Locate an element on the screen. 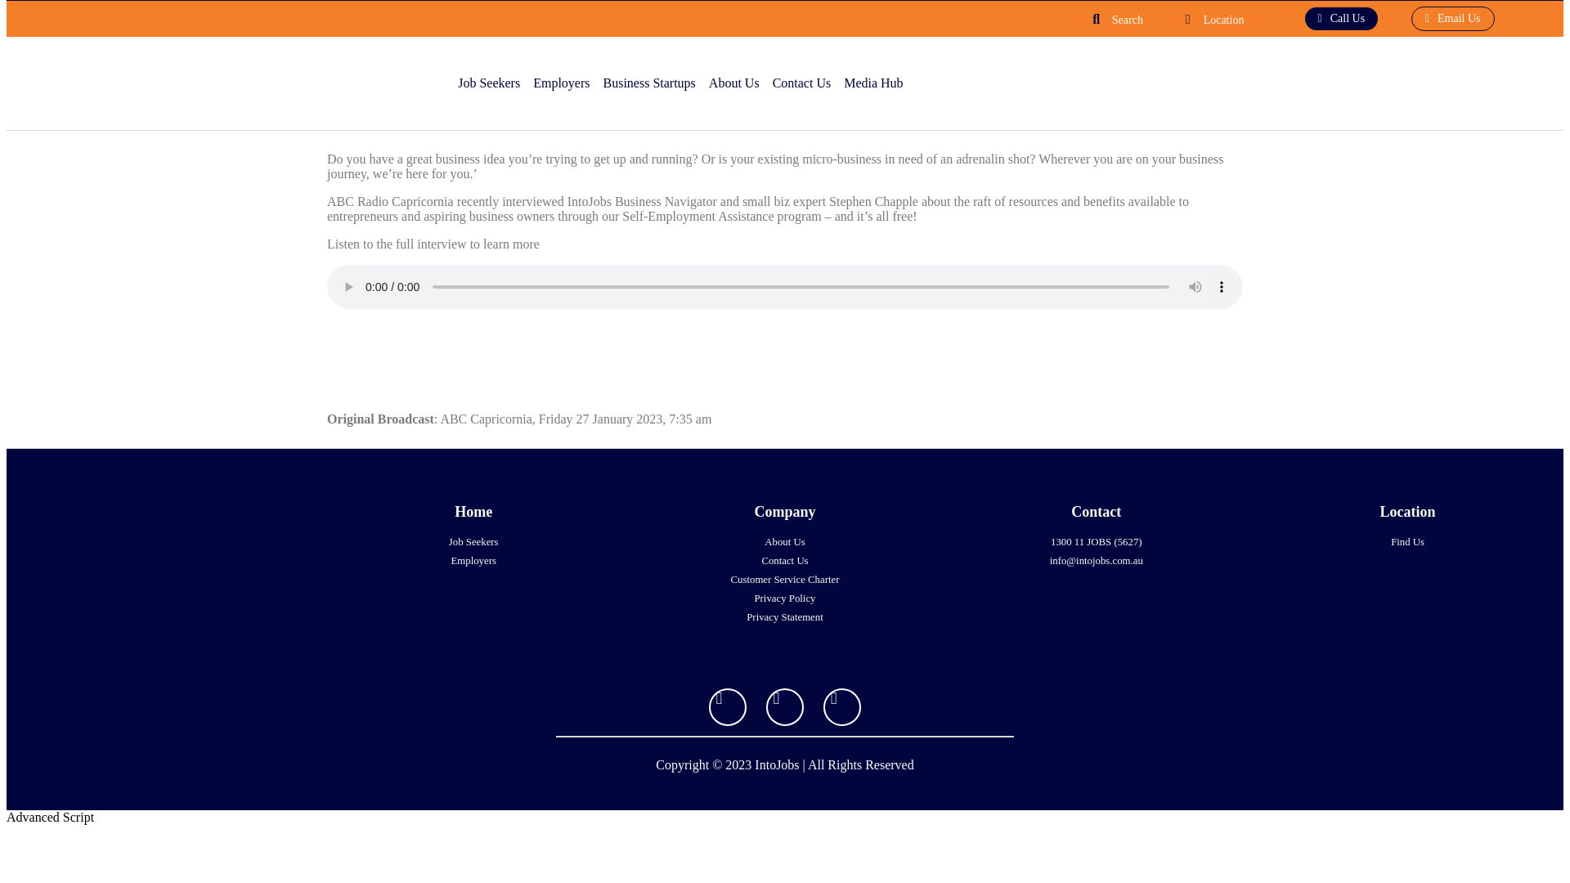  About Us is located at coordinates (737, 83).